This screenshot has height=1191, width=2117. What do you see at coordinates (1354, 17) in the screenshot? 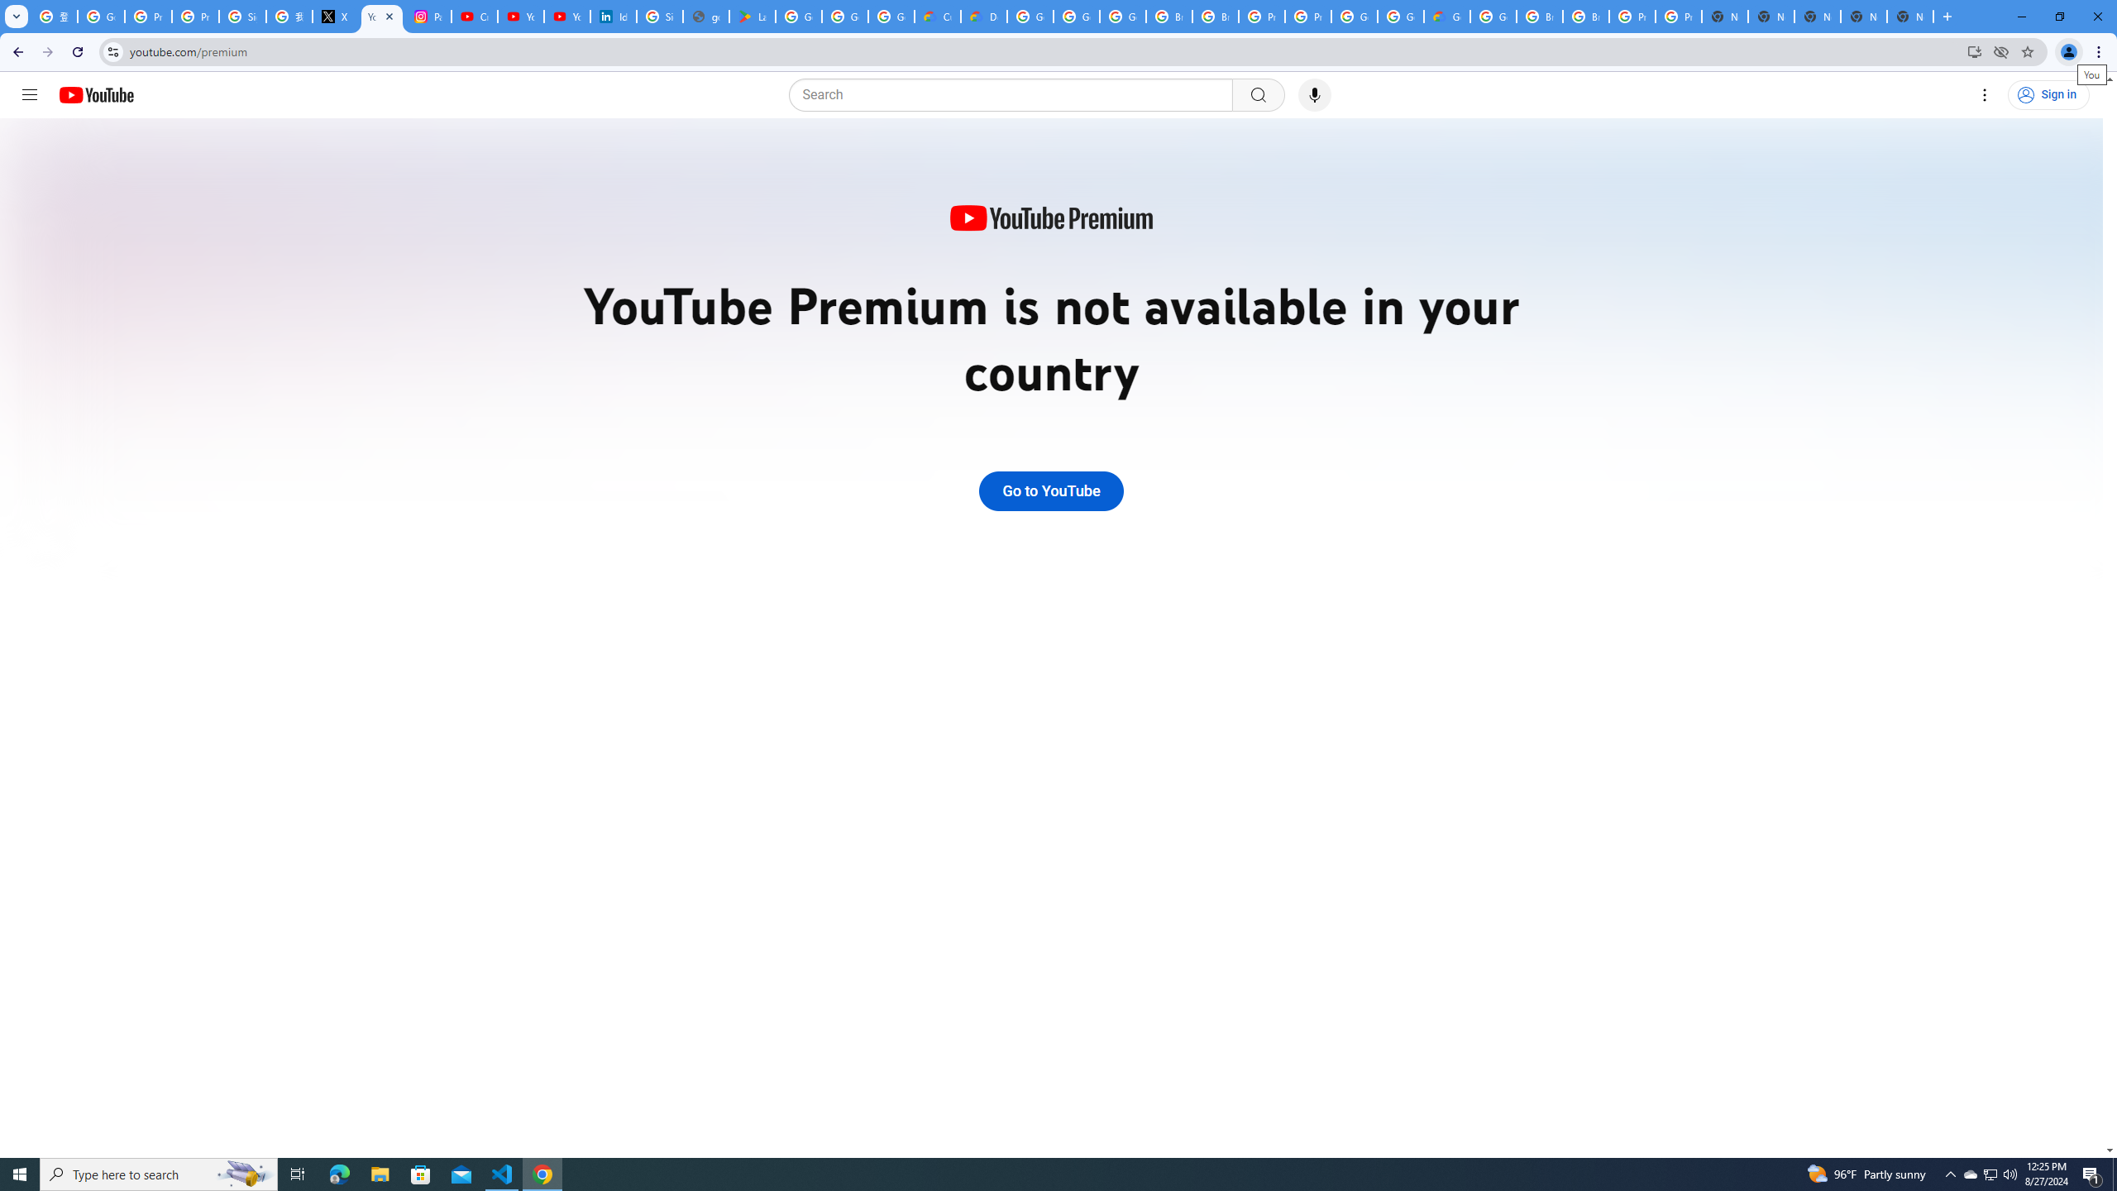
I see `Google Cloud Platform` at bounding box center [1354, 17].